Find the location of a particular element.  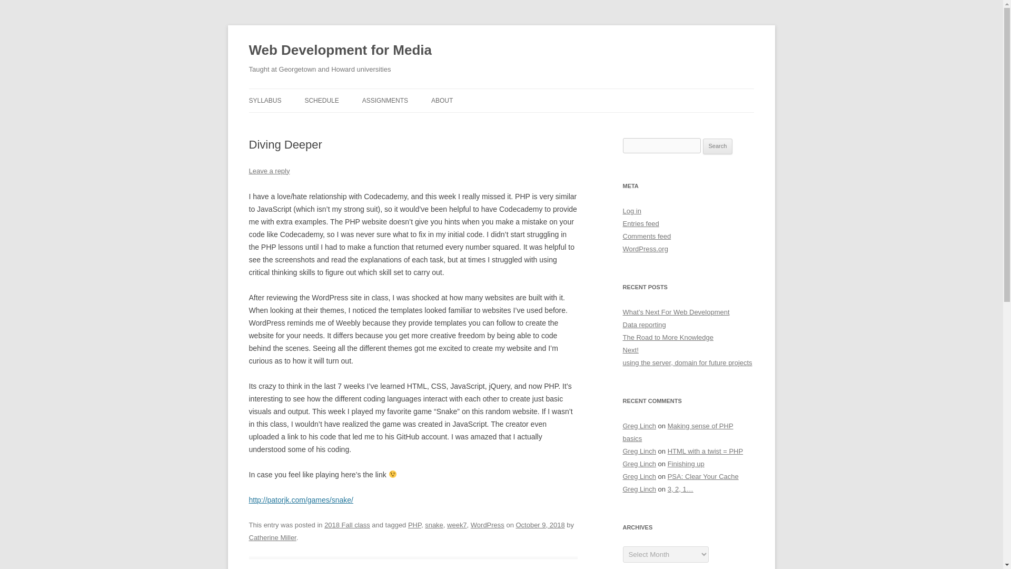

Leave a reply is located at coordinates (269, 171).